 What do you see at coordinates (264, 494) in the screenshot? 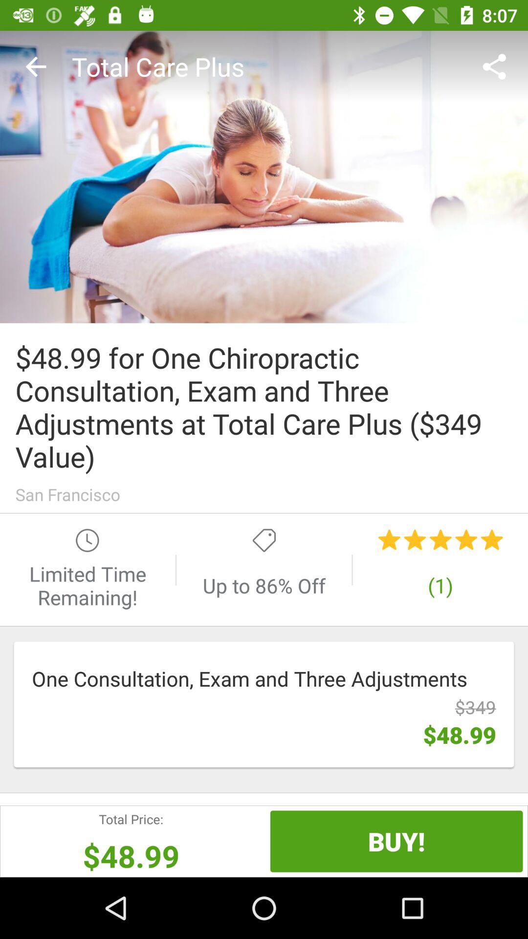
I see `turn on item below 48 99 for` at bounding box center [264, 494].